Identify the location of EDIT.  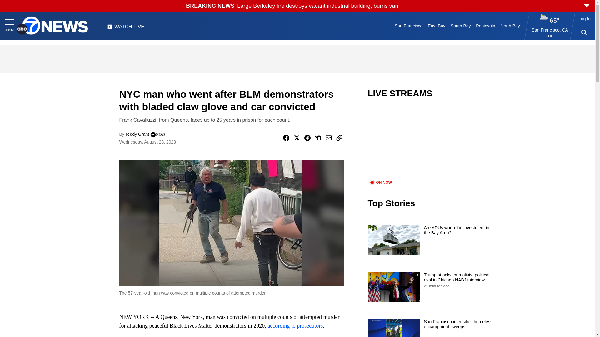
(549, 36).